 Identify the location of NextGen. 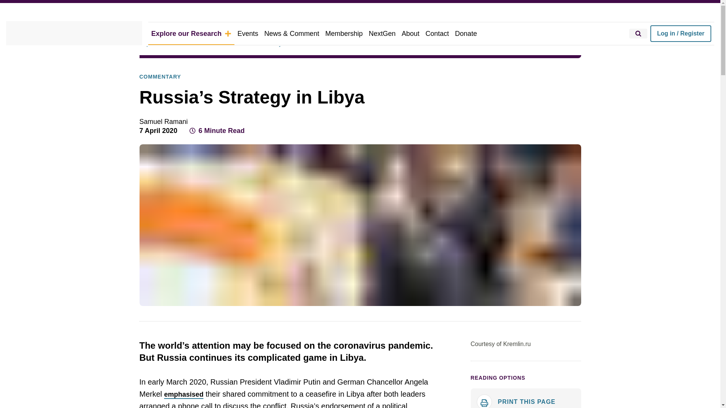
(382, 33).